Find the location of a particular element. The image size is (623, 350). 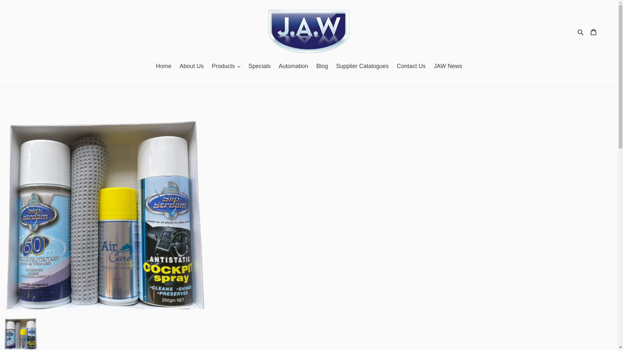

Cart is located at coordinates (593, 31).